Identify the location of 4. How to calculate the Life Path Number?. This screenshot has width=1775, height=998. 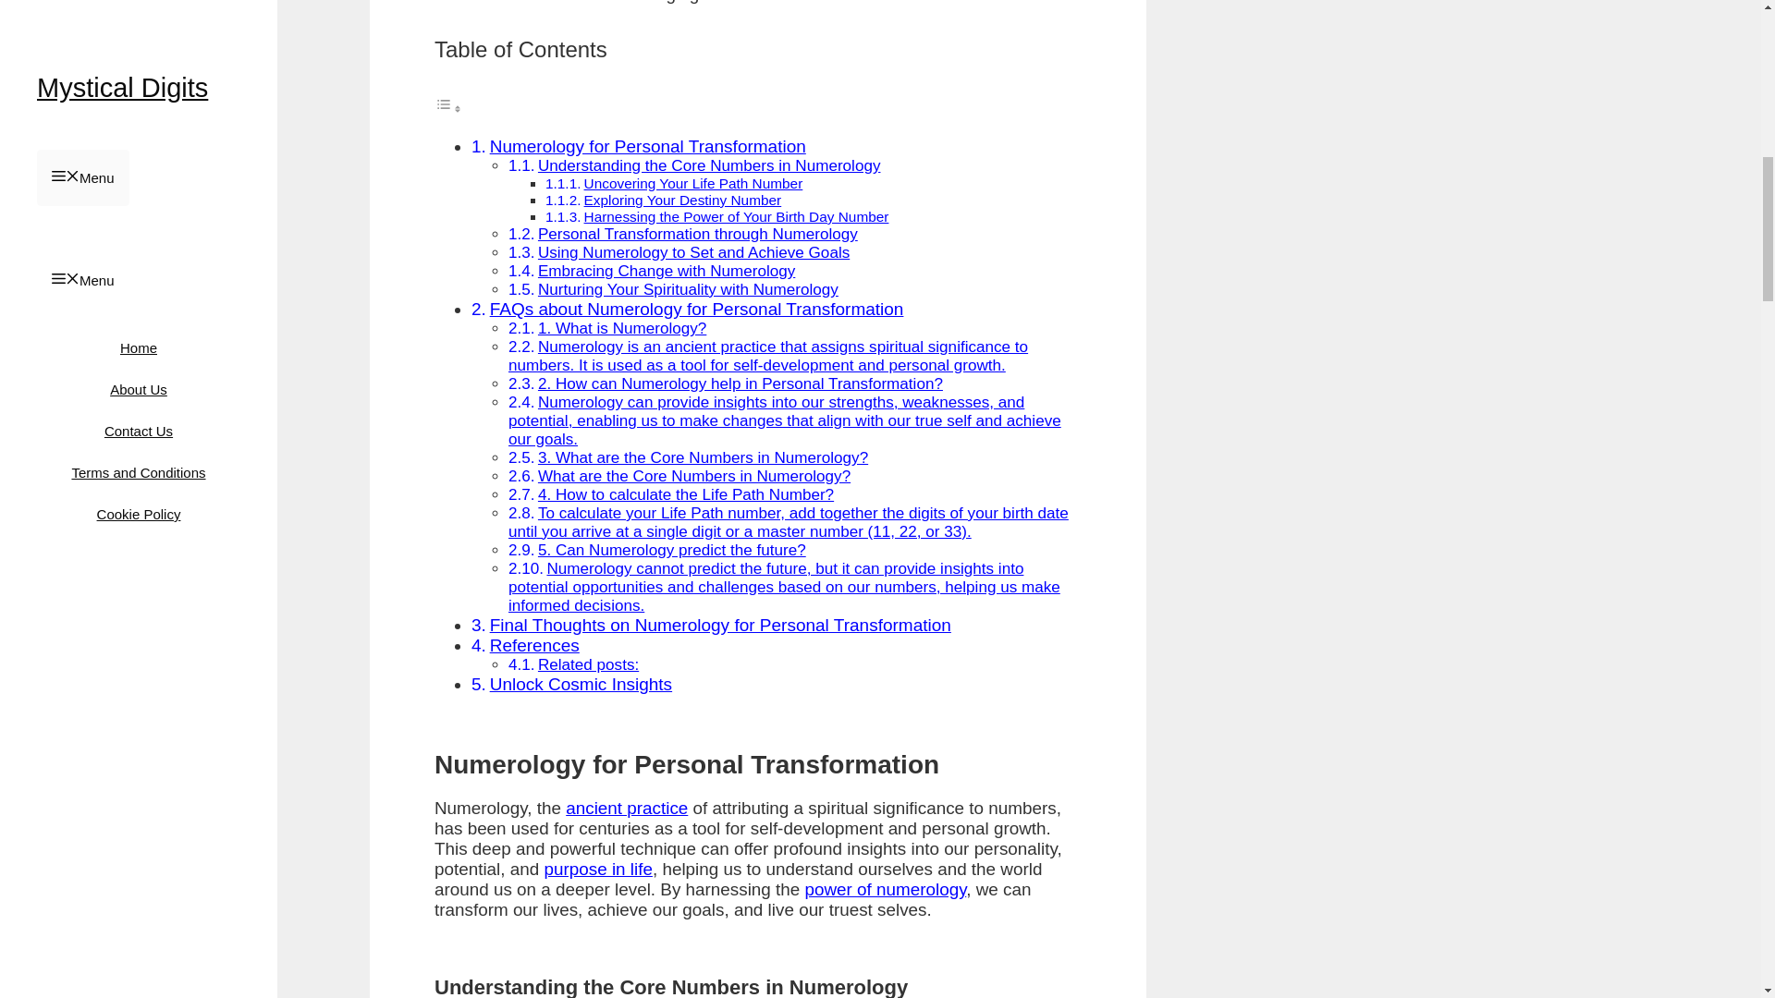
(686, 494).